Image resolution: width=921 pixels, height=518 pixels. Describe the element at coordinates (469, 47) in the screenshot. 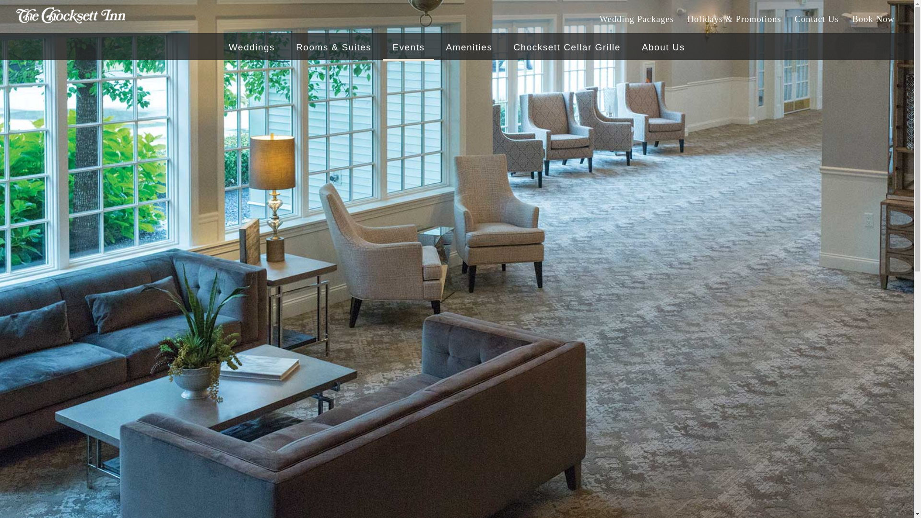

I see `Amenities` at that location.